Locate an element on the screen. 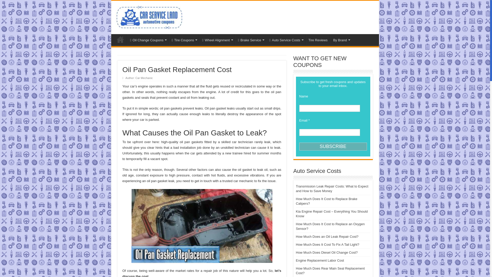 The height and width of the screenshot is (277, 492). Wheel Alignment is located at coordinates (217, 39).